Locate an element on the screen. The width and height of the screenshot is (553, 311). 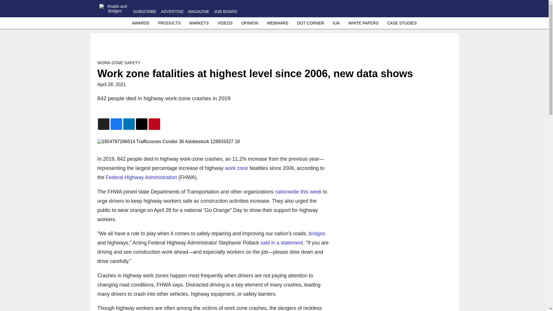
work zone is located at coordinates (236, 168).